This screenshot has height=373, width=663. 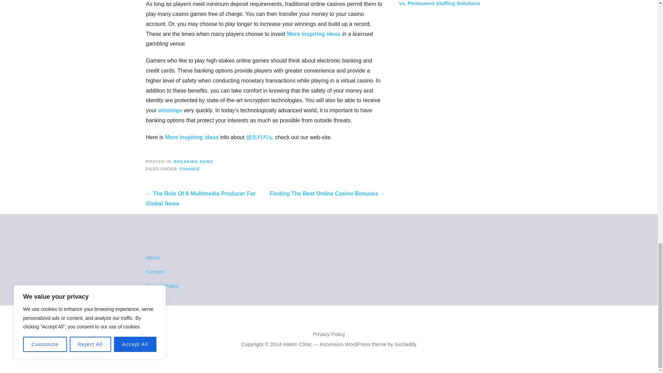 I want to click on More inspiring ideas, so click(x=192, y=137).